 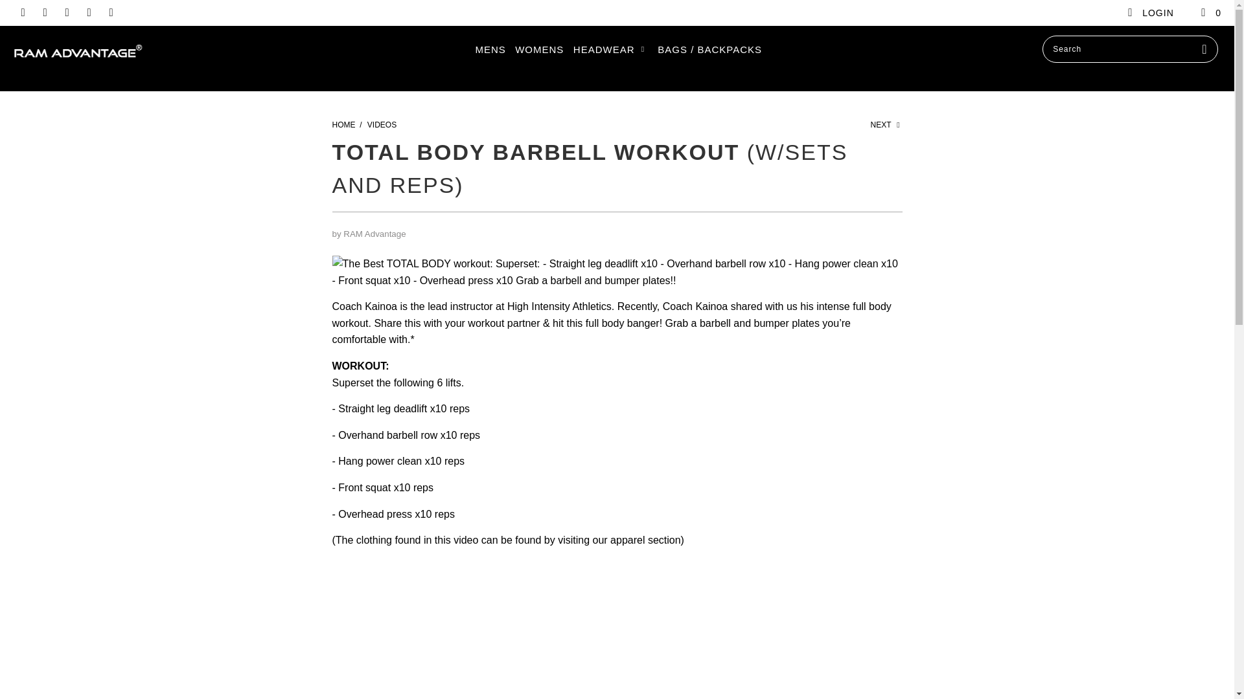 I want to click on RAM Advantage apparel , so click(x=645, y=540).